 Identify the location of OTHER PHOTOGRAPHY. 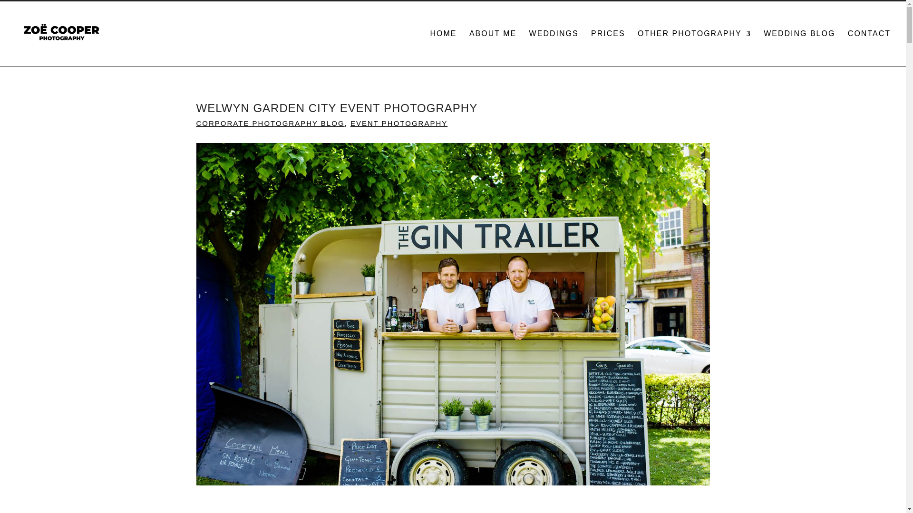
(694, 48).